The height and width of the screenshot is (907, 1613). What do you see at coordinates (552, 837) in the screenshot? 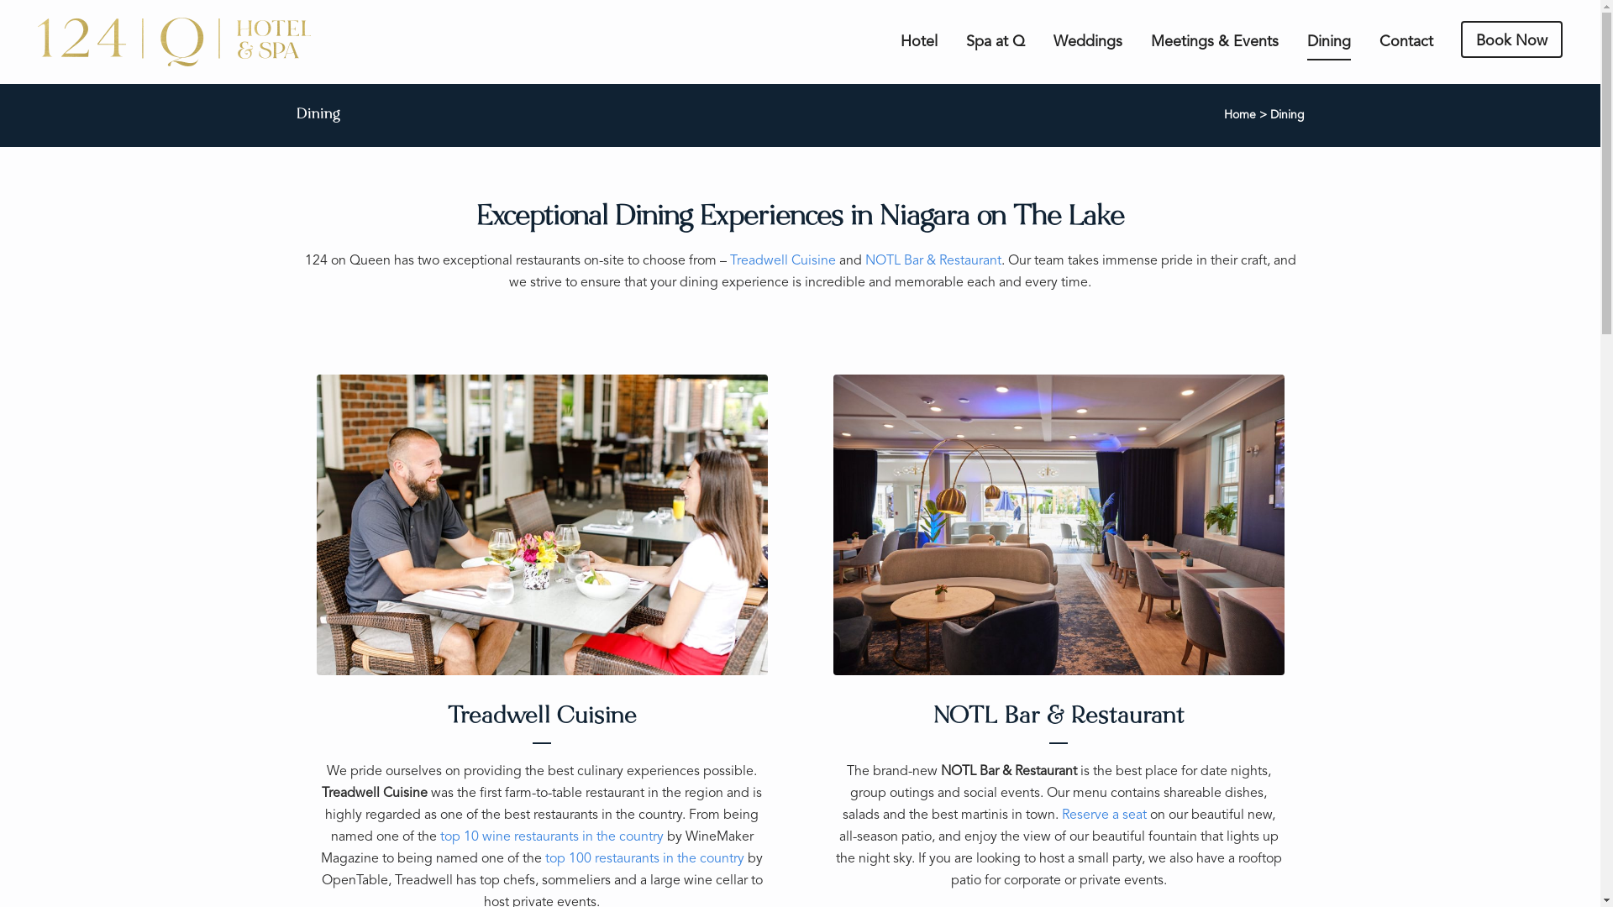
I see `top 10 wine restaurants in the country` at bounding box center [552, 837].